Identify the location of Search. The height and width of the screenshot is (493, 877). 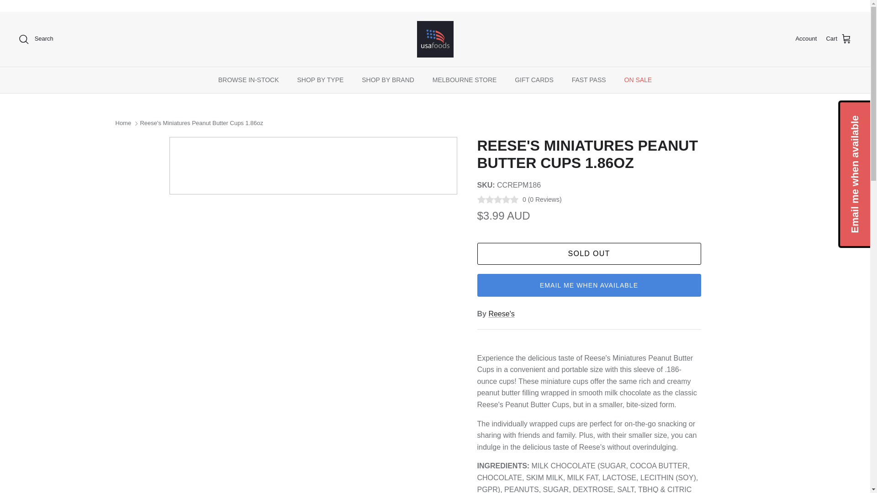
(36, 39).